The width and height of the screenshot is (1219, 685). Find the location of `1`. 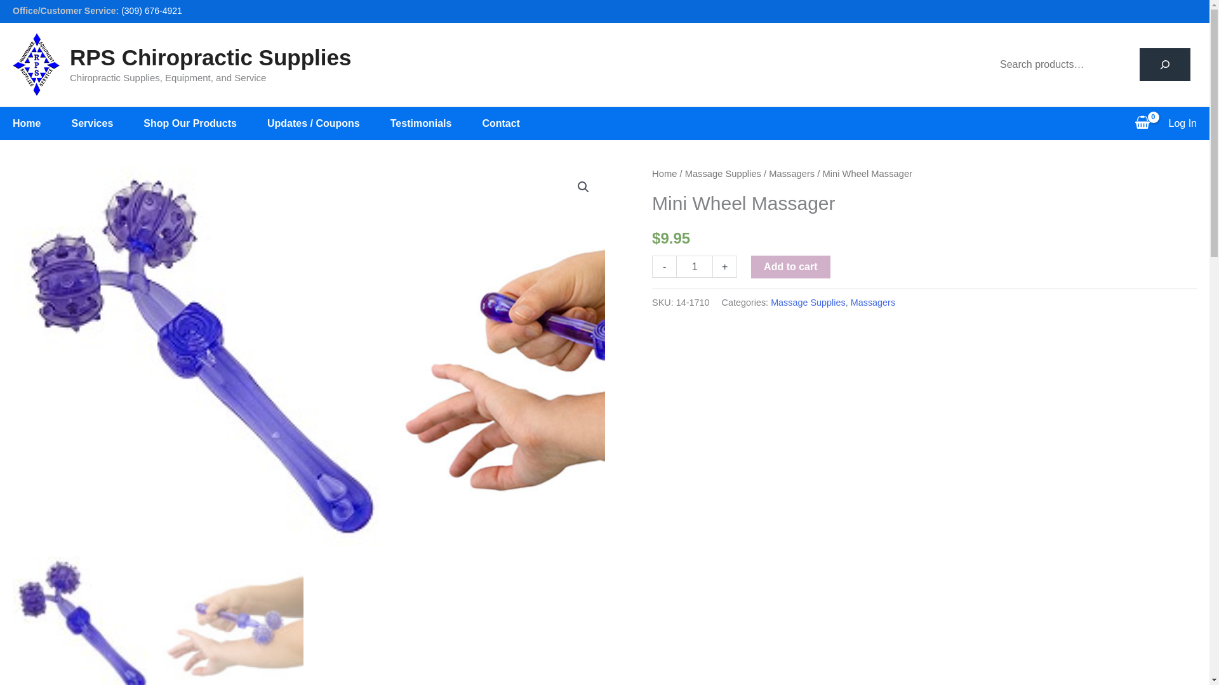

1 is located at coordinates (695, 266).